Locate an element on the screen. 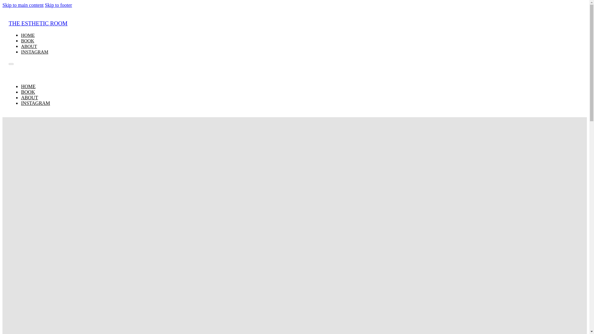  BOOK is located at coordinates (28, 41).